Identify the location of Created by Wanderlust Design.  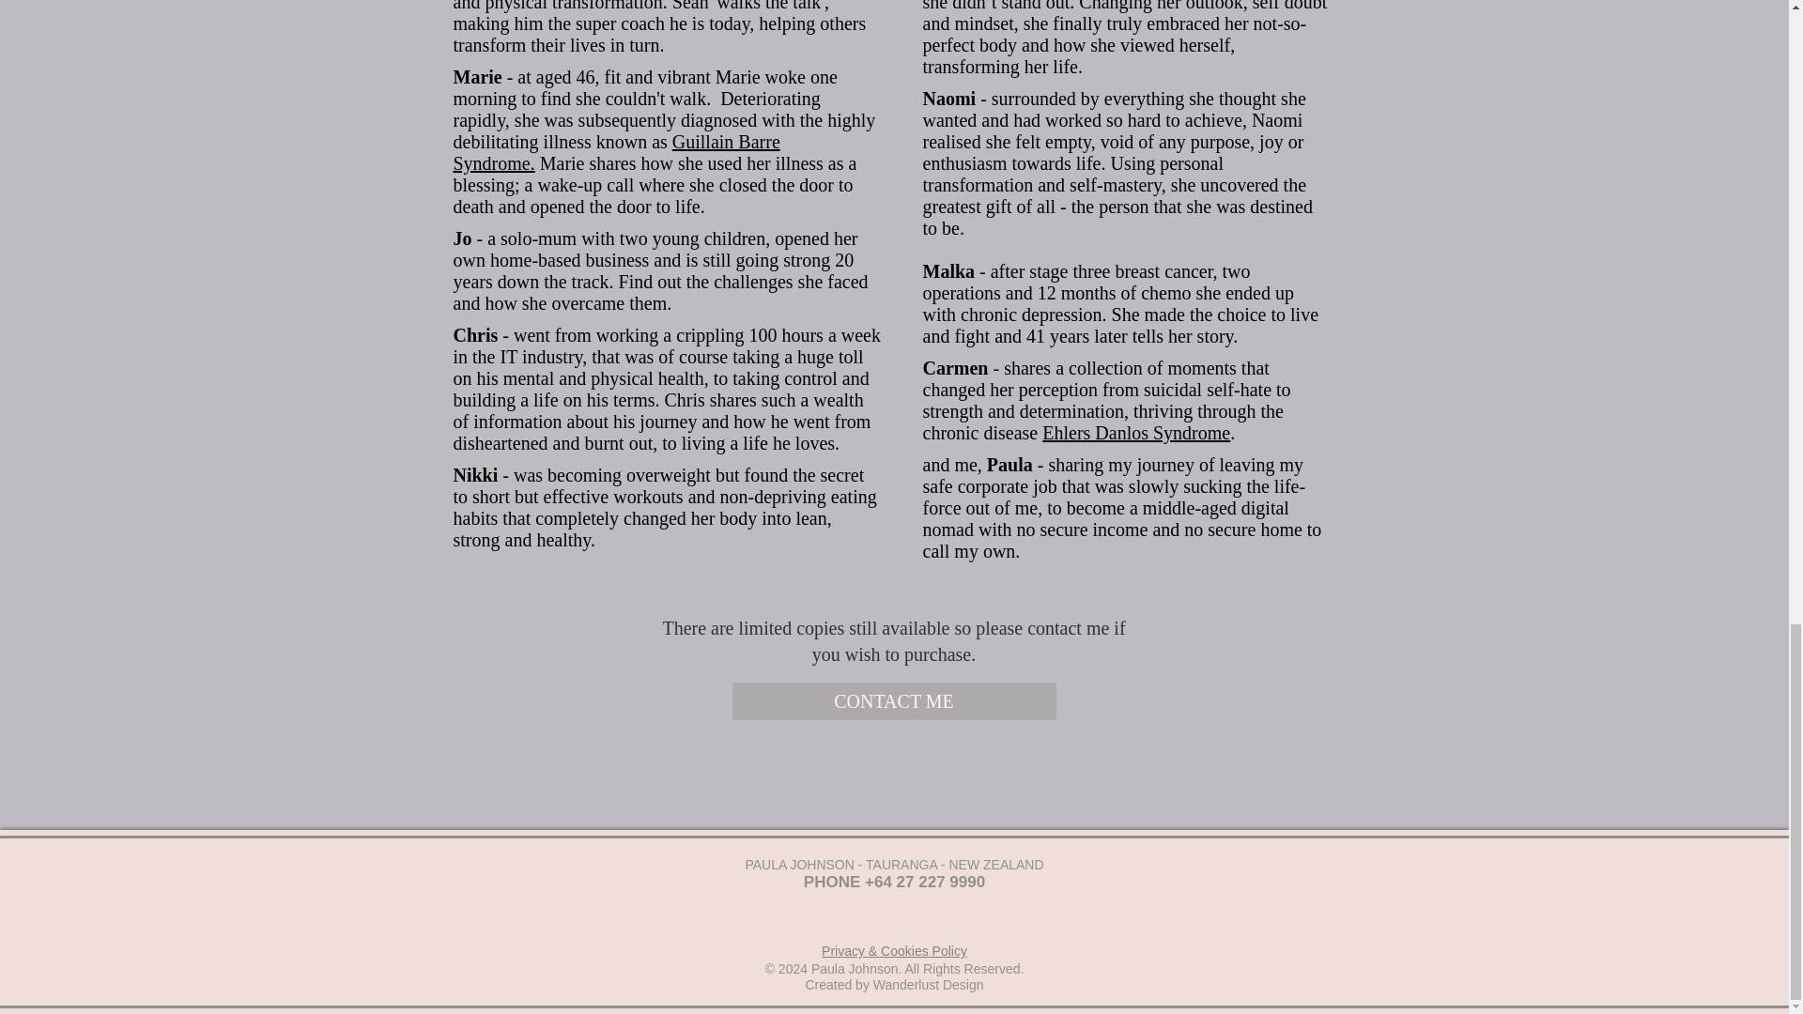
(893, 986).